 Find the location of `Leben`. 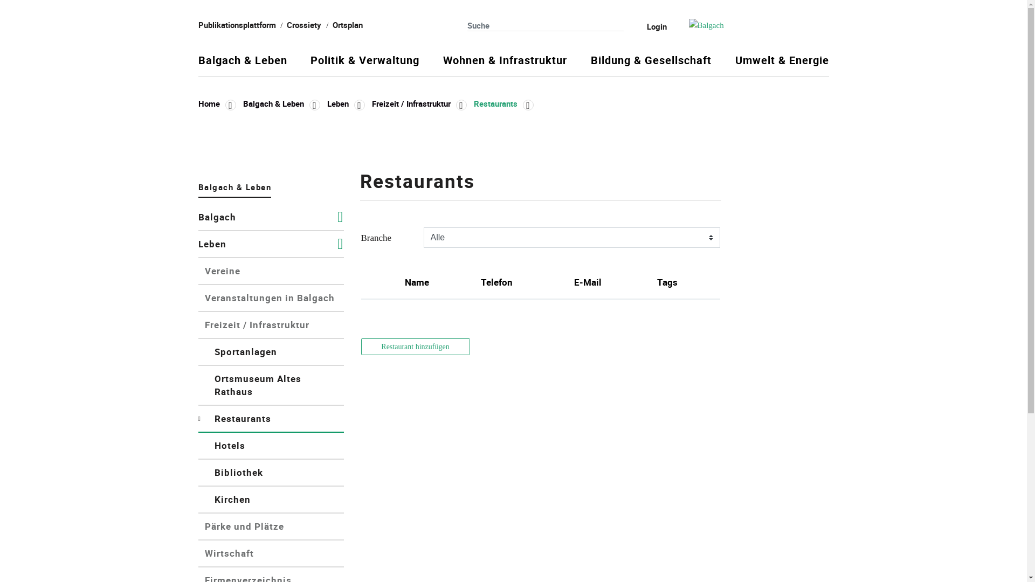

Leben is located at coordinates (346, 103).